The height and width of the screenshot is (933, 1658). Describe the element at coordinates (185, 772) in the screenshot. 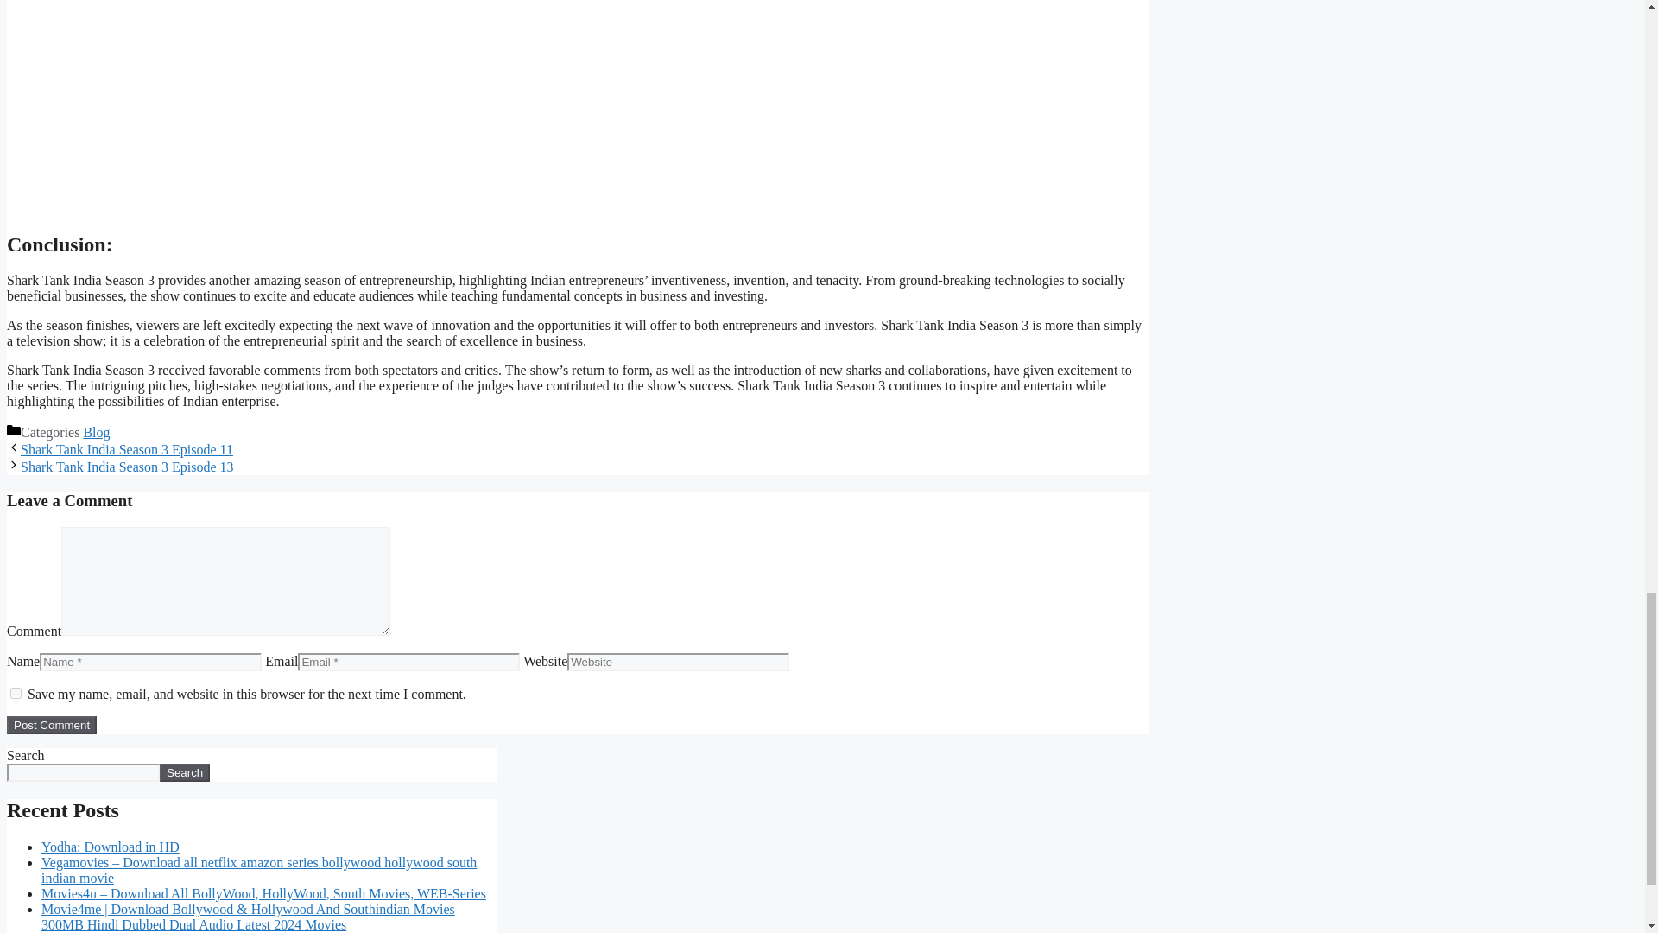

I see `Search` at that location.